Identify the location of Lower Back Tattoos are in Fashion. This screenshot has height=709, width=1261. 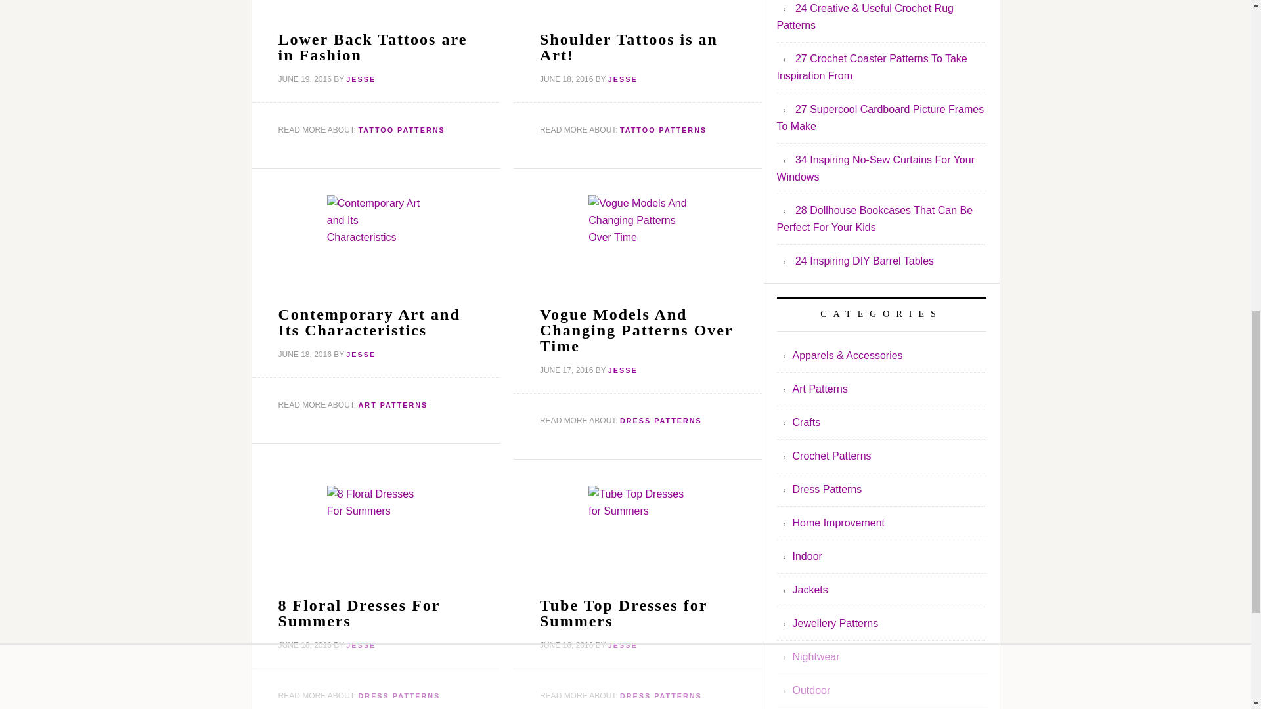
(373, 47).